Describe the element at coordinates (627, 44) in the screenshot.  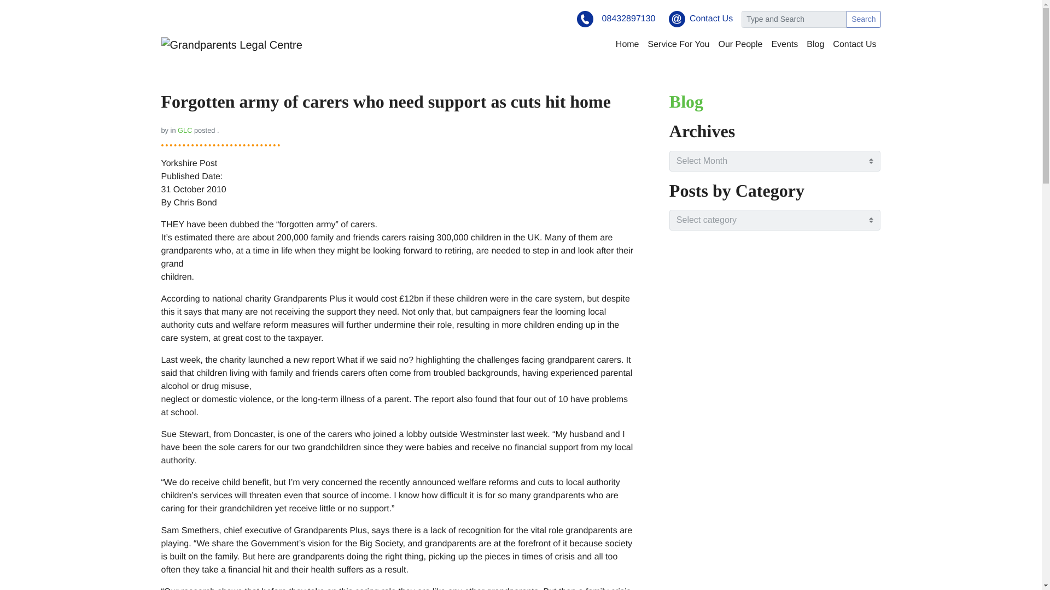
I see `Home` at that location.